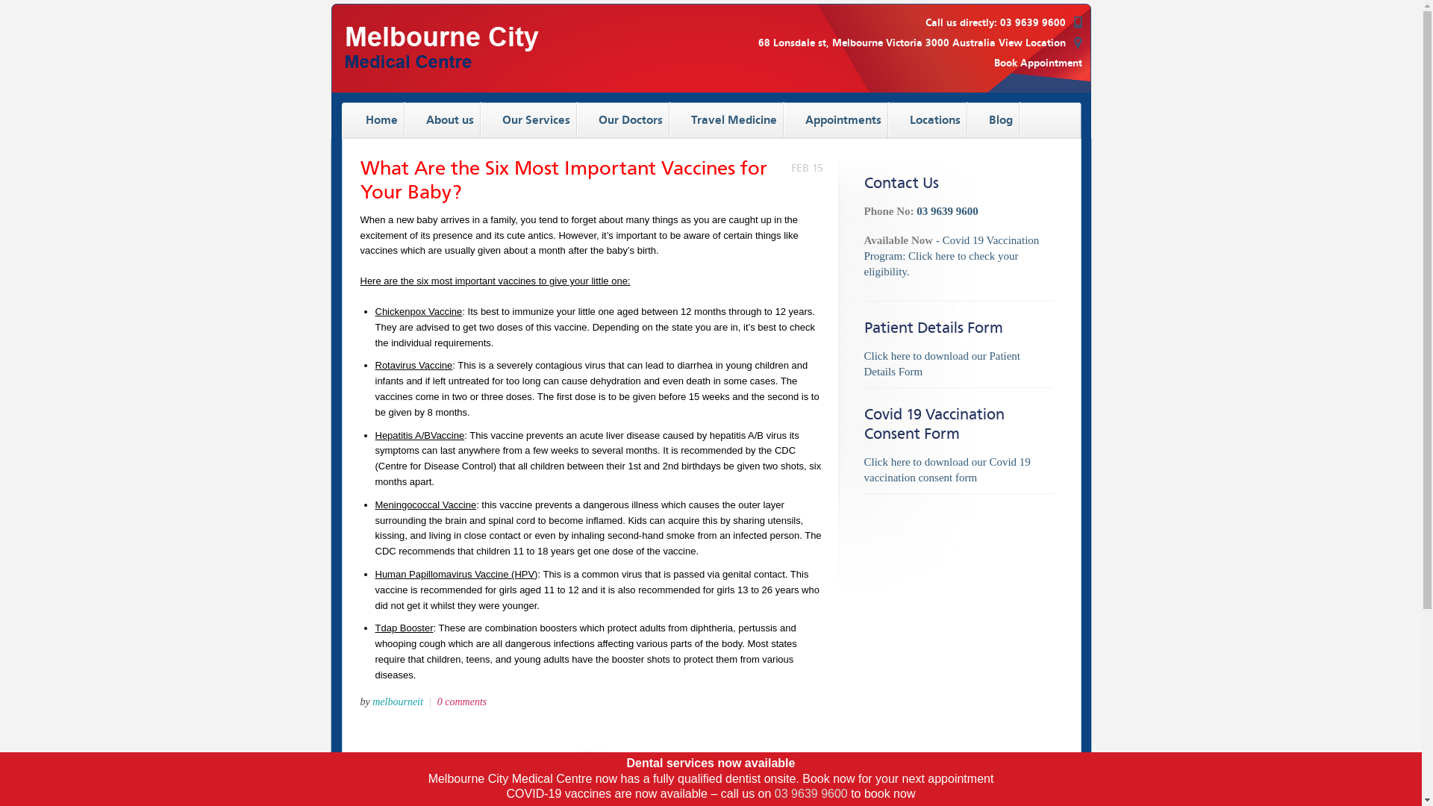  What do you see at coordinates (444, 119) in the screenshot?
I see `About us` at bounding box center [444, 119].